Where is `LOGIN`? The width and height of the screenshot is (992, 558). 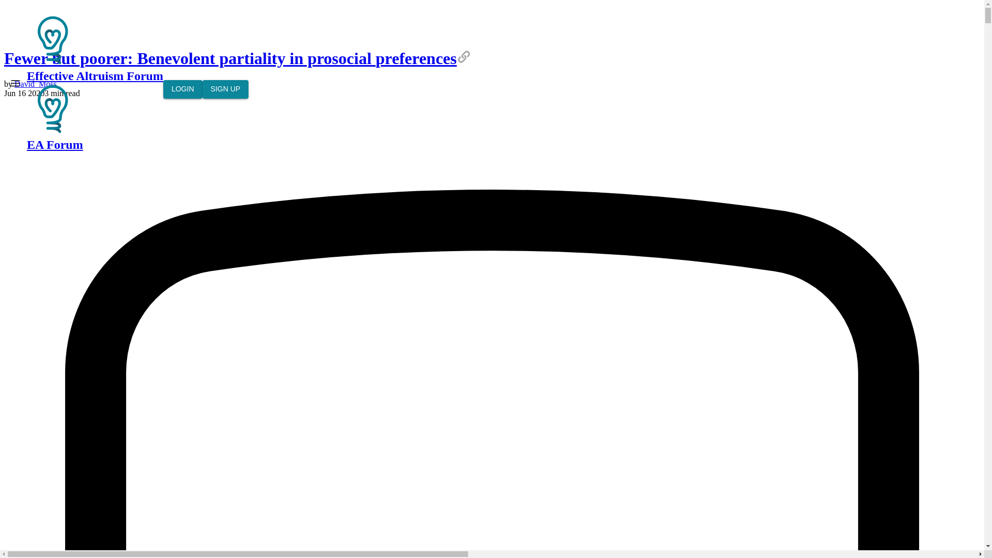 LOGIN is located at coordinates (183, 89).